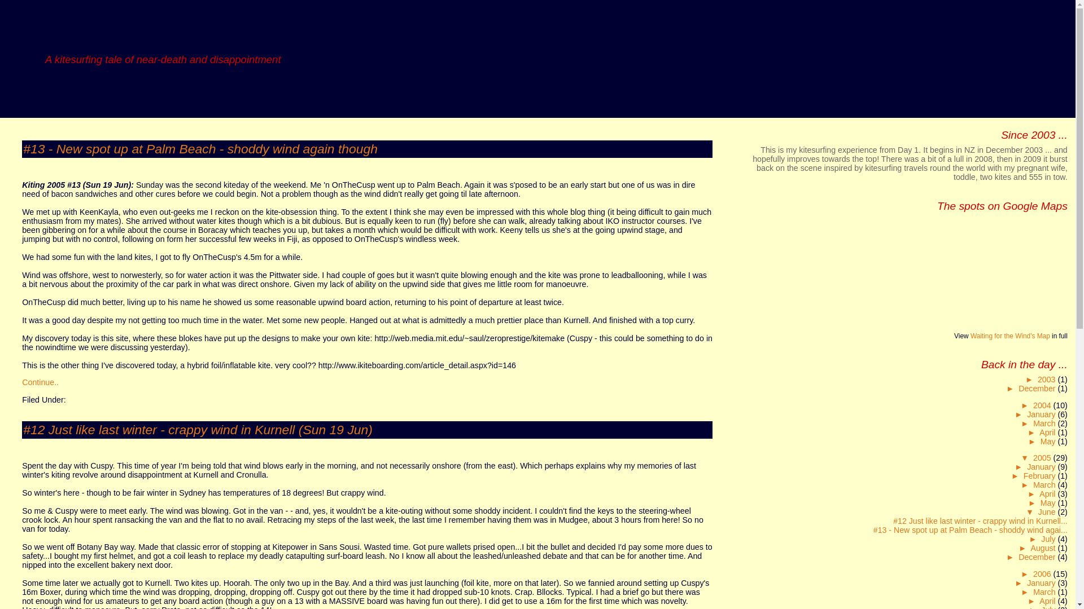 Image resolution: width=1084 pixels, height=609 pixels. I want to click on 2004, so click(1043, 405).